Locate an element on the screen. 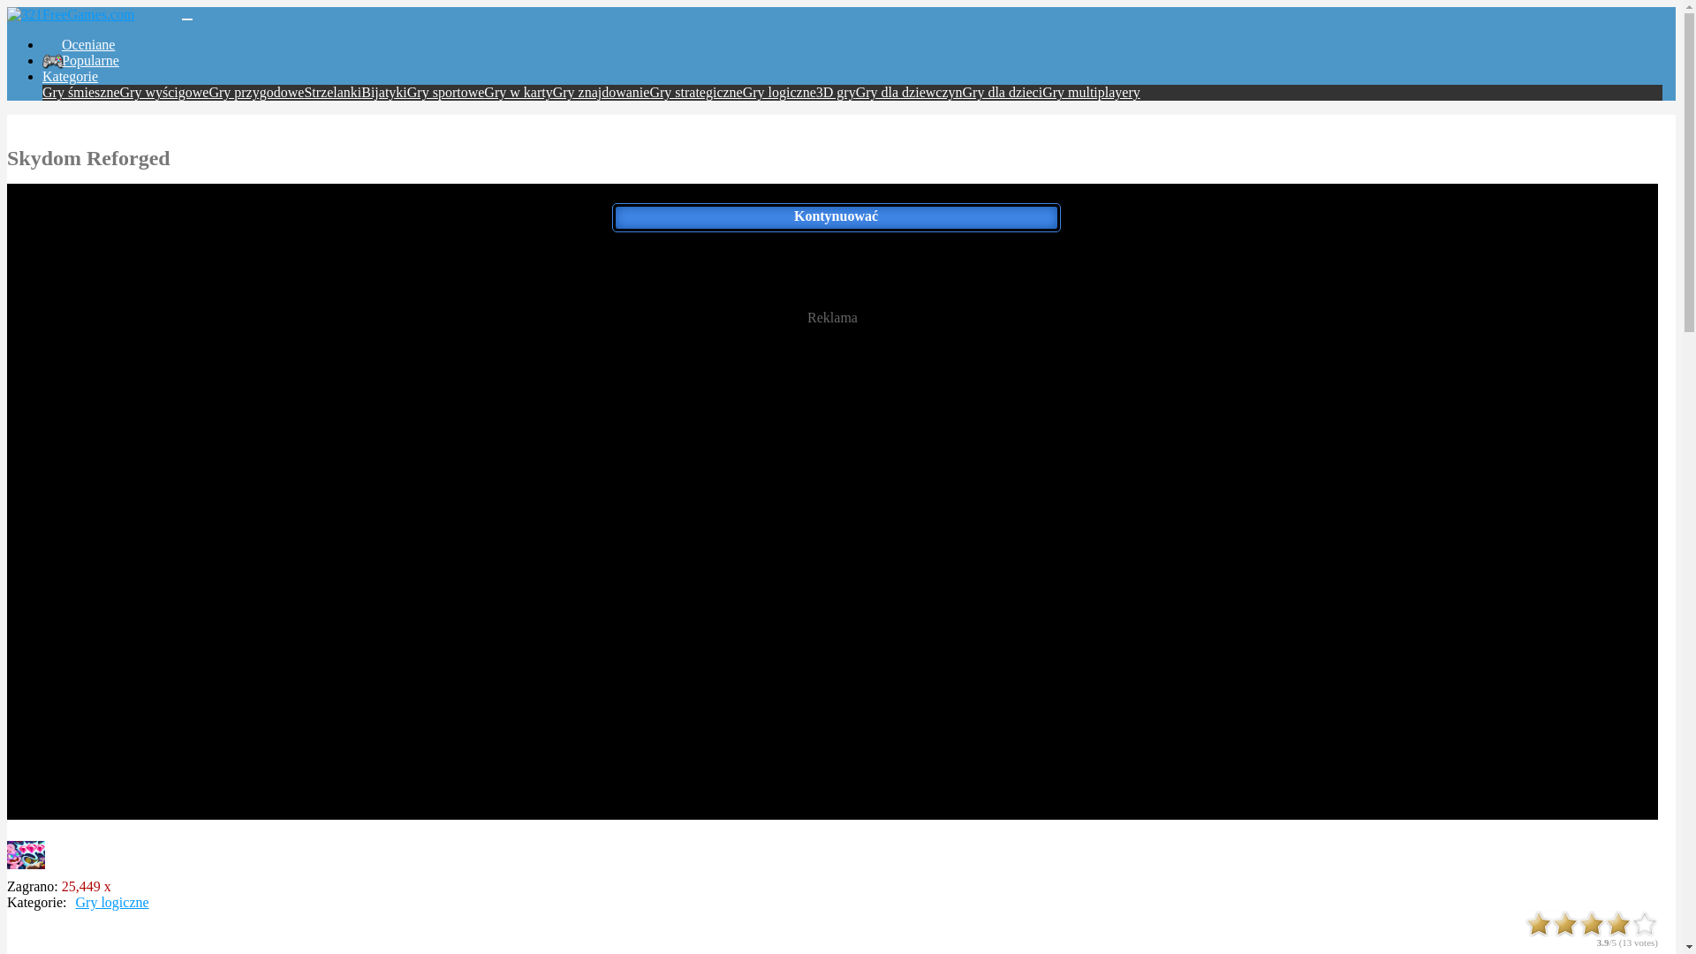 This screenshot has height=954, width=1696. Gry znajdowanie is located at coordinates (602, 92).